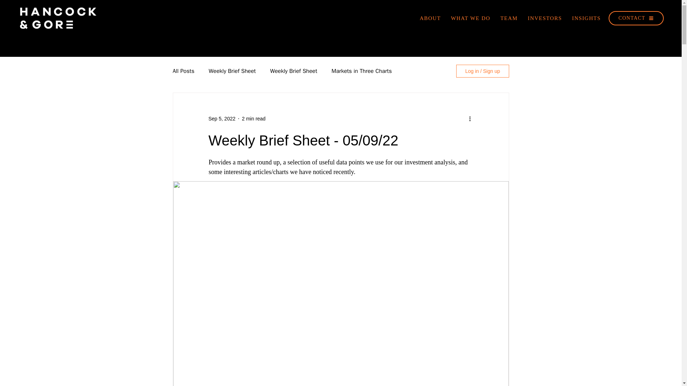 This screenshot has width=687, height=386. I want to click on INVESTORS, so click(545, 19).